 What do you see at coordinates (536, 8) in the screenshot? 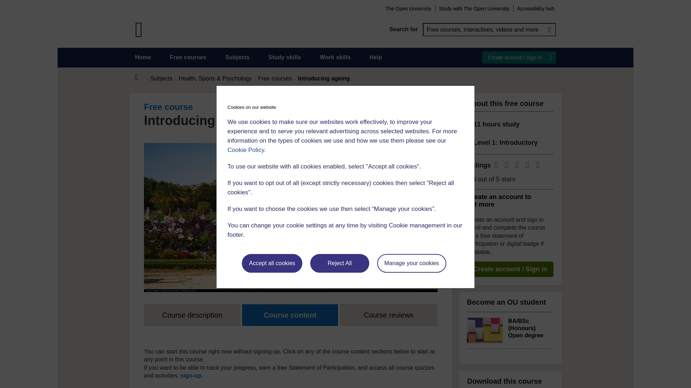
I see `Accessibility hub` at bounding box center [536, 8].